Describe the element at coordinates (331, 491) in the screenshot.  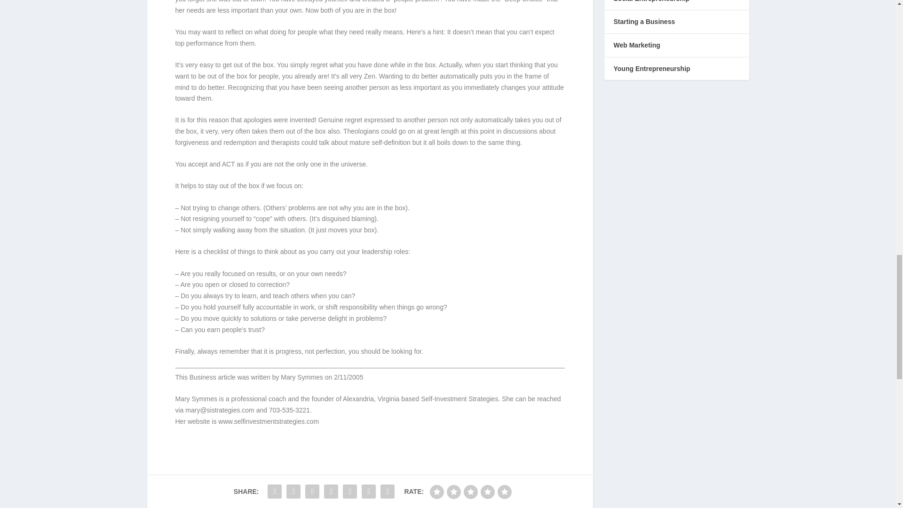
I see `Share "LEADERSHIP AND SELF-DECEPTION" via LinkedIn` at that location.